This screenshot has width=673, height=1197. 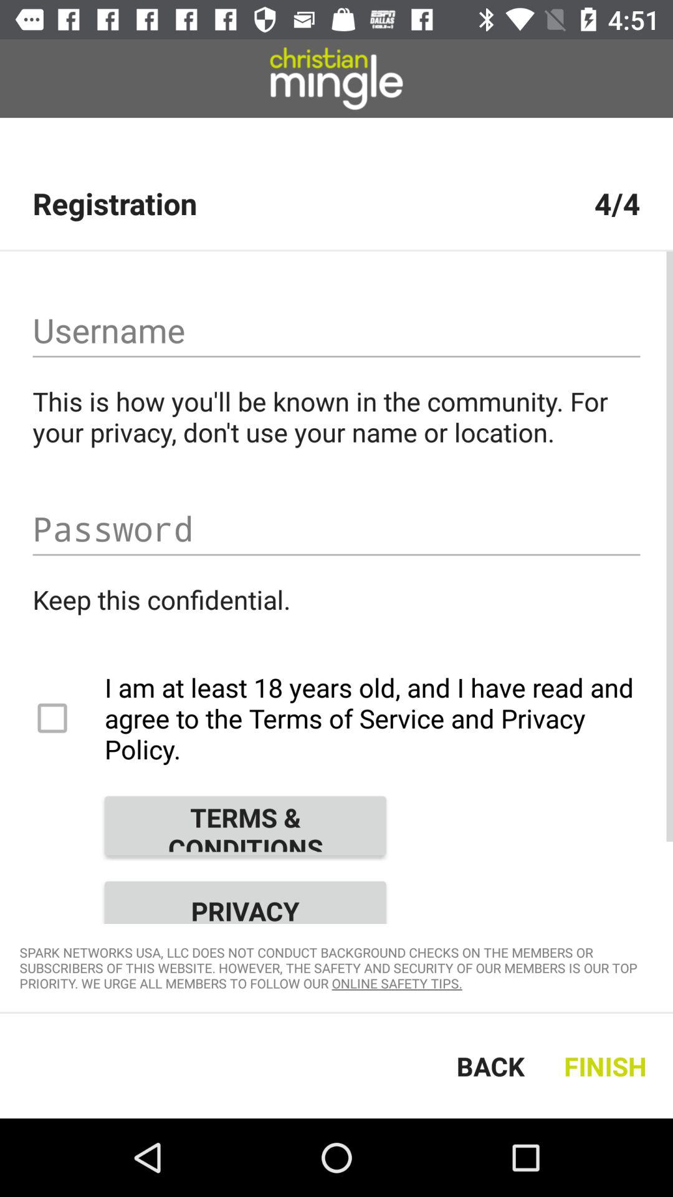 What do you see at coordinates (336, 529) in the screenshot?
I see `enter password` at bounding box center [336, 529].